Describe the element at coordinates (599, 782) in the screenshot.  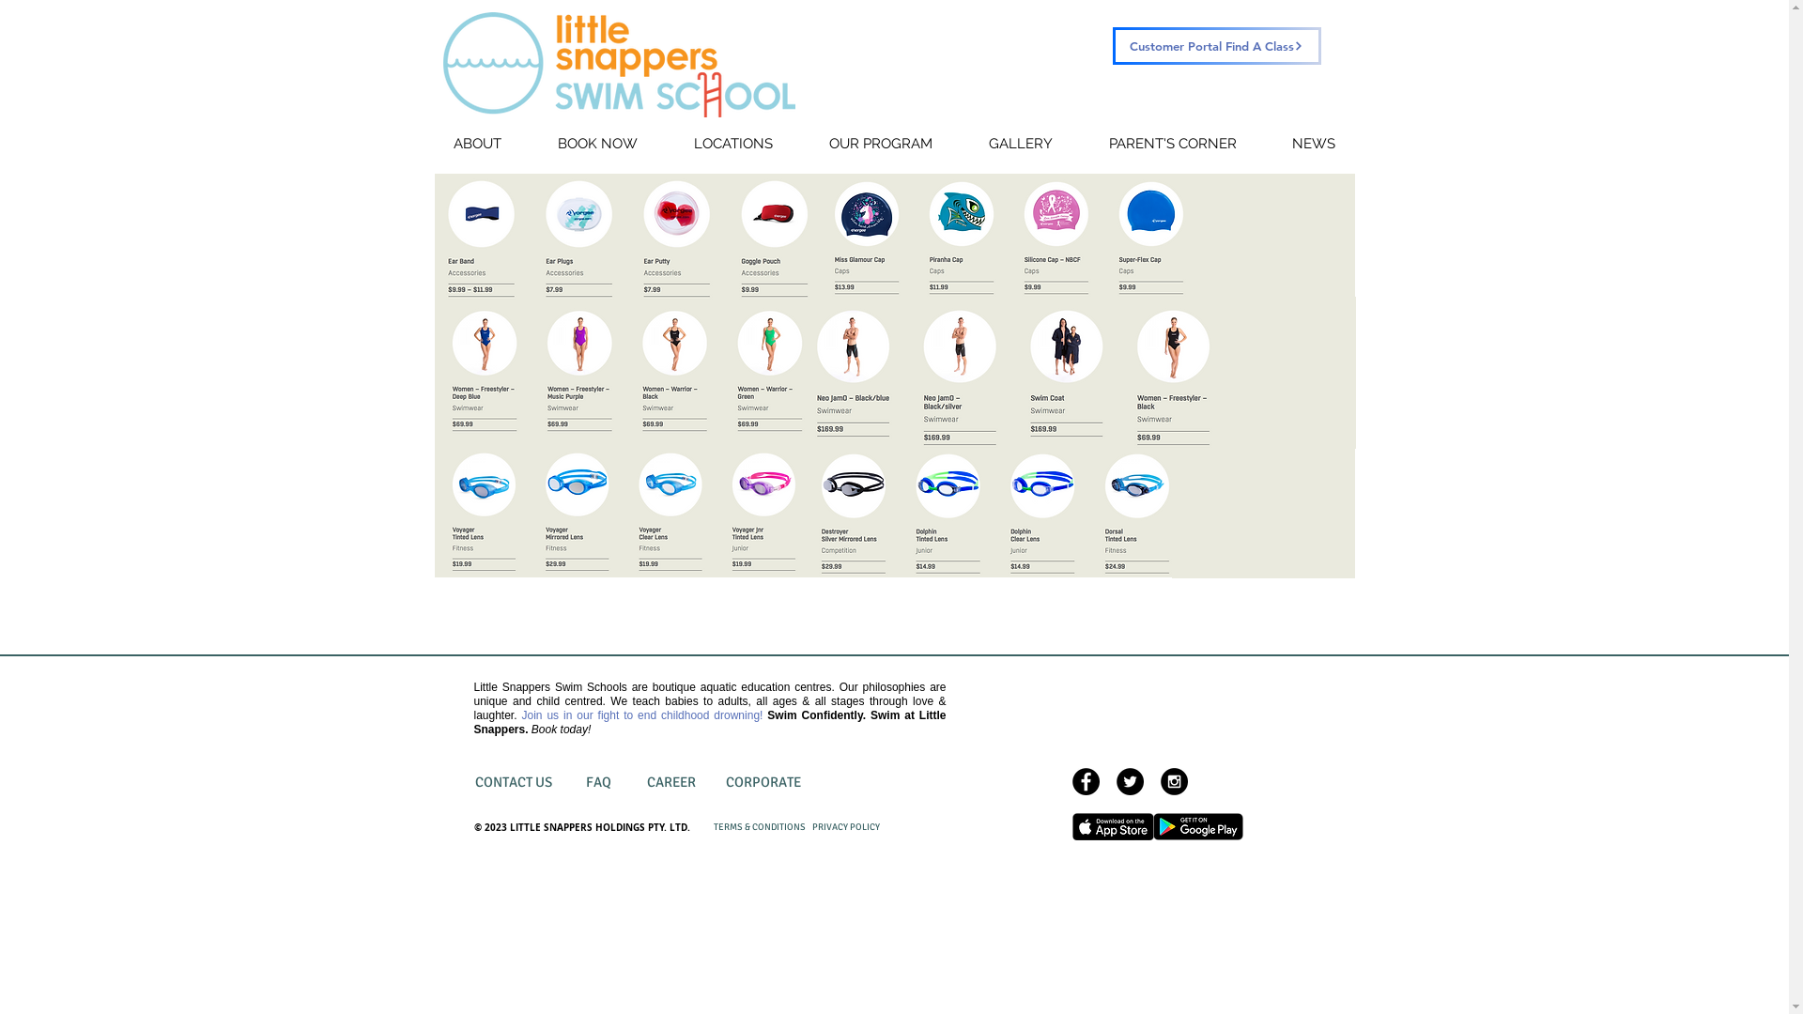
I see `FAQ` at that location.